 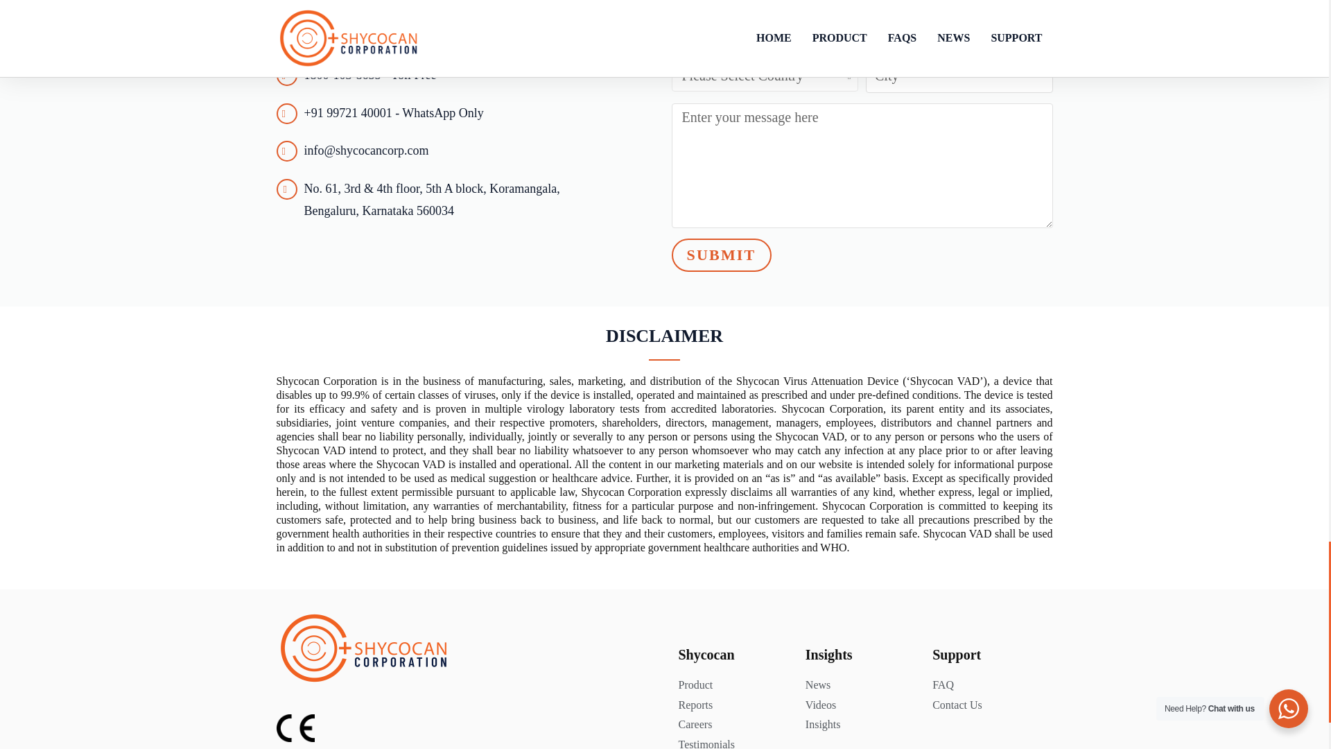 What do you see at coordinates (733, 685) in the screenshot?
I see `Product` at bounding box center [733, 685].